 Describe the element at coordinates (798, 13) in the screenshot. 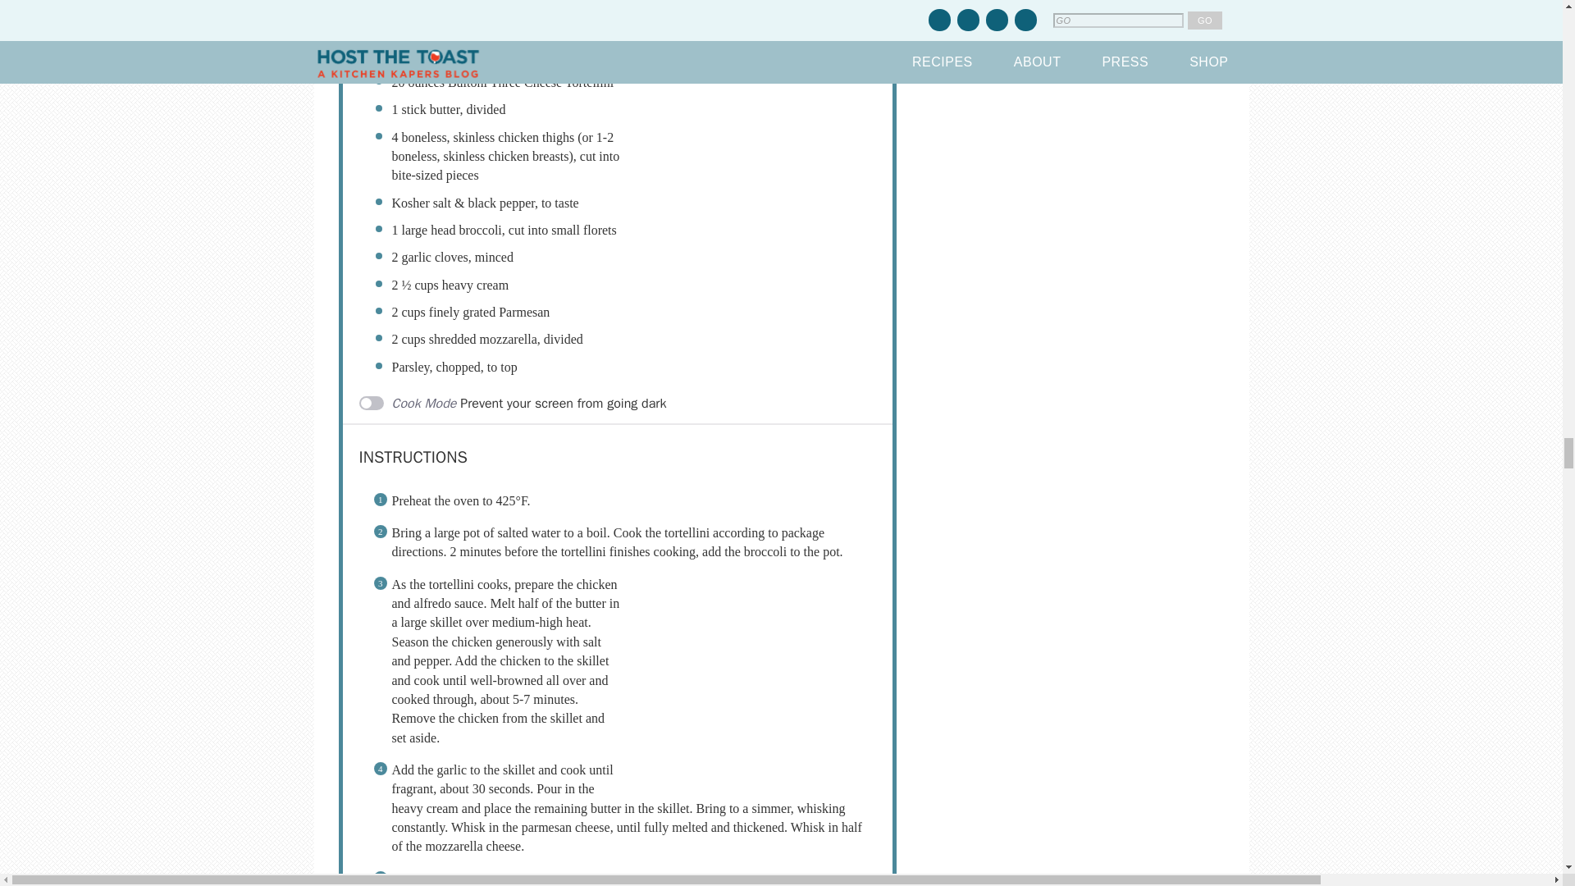

I see `1X` at that location.